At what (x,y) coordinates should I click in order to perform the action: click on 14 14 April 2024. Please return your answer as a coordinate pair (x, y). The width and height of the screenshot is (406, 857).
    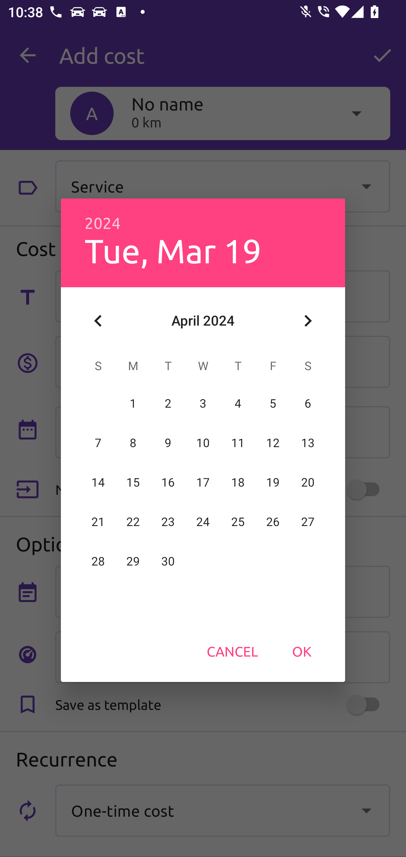
    Looking at the image, I should click on (98, 482).